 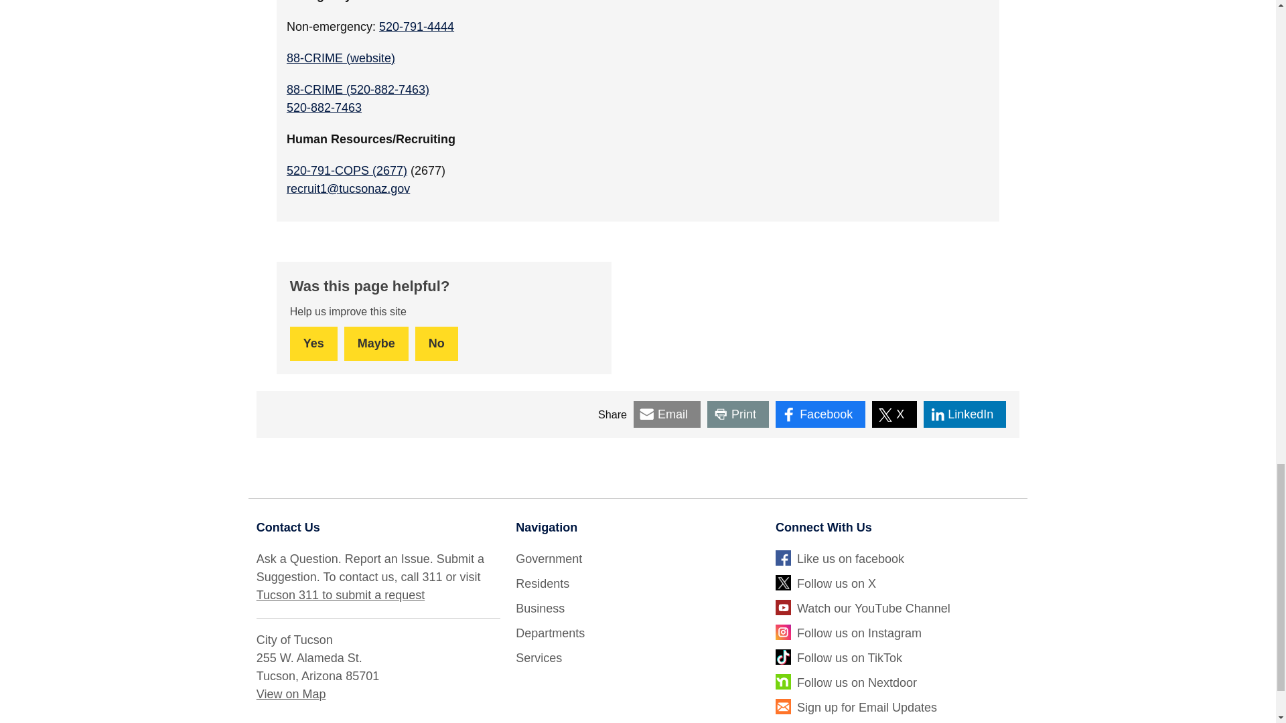 I want to click on No, this page was not helpful, so click(x=437, y=343).